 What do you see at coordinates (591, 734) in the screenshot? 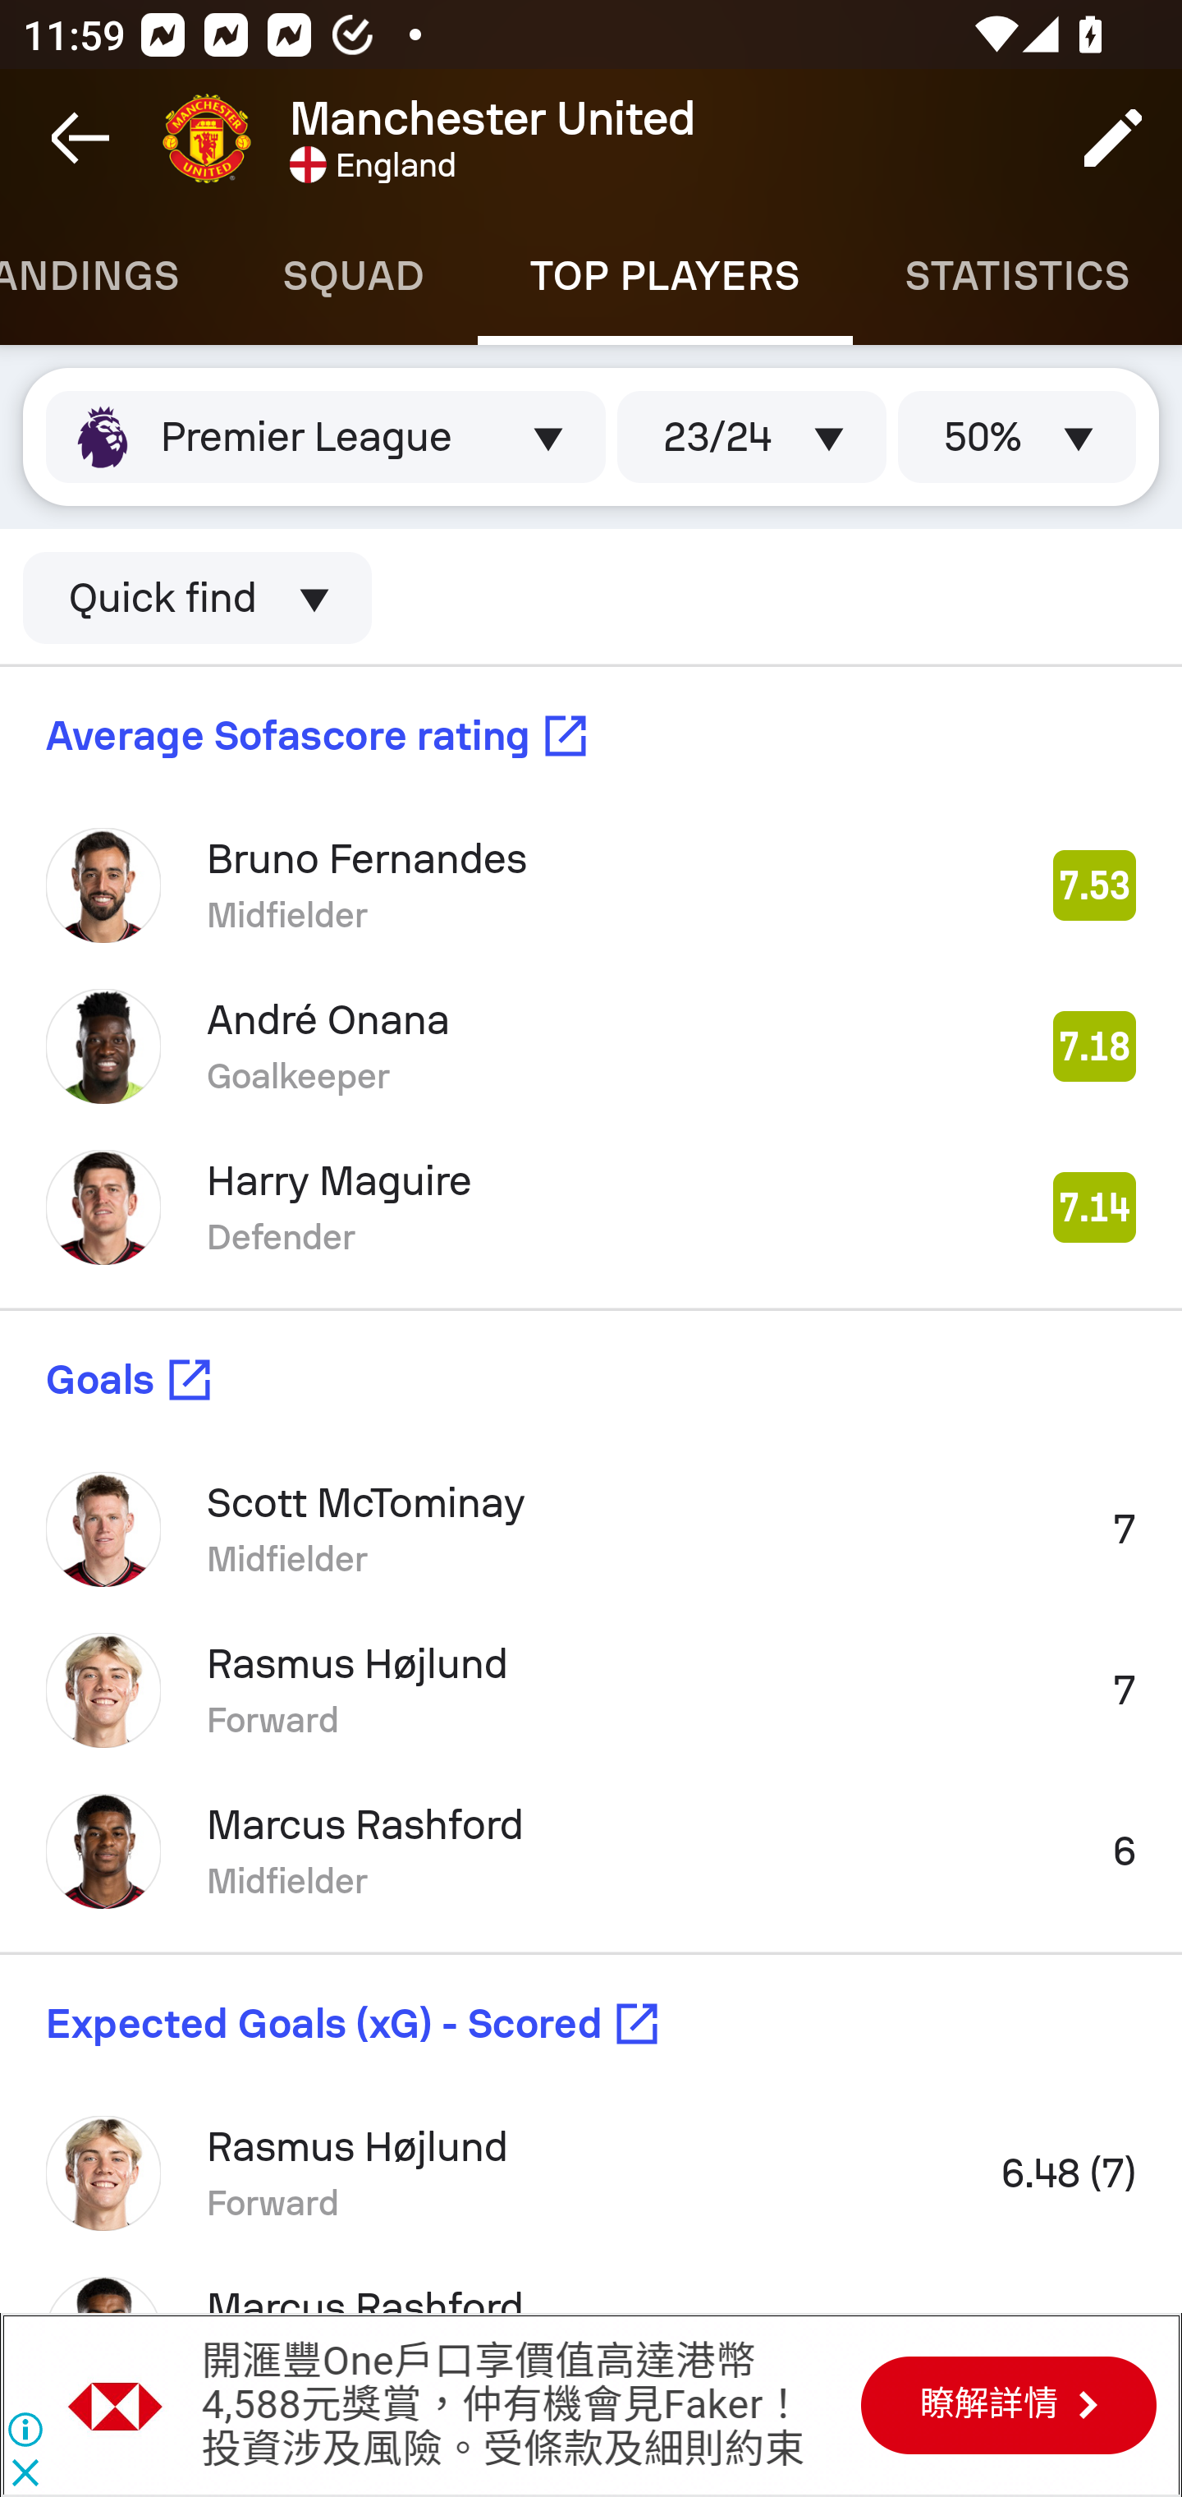
I see `Average Sofascore rating` at bounding box center [591, 734].